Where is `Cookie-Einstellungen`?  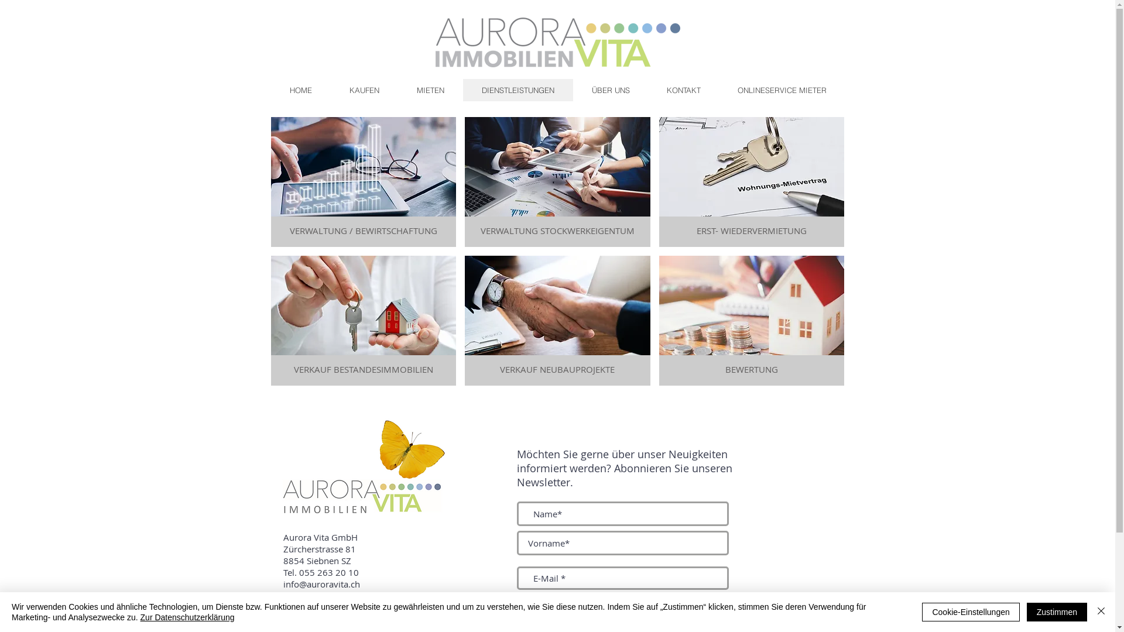
Cookie-Einstellungen is located at coordinates (971, 612).